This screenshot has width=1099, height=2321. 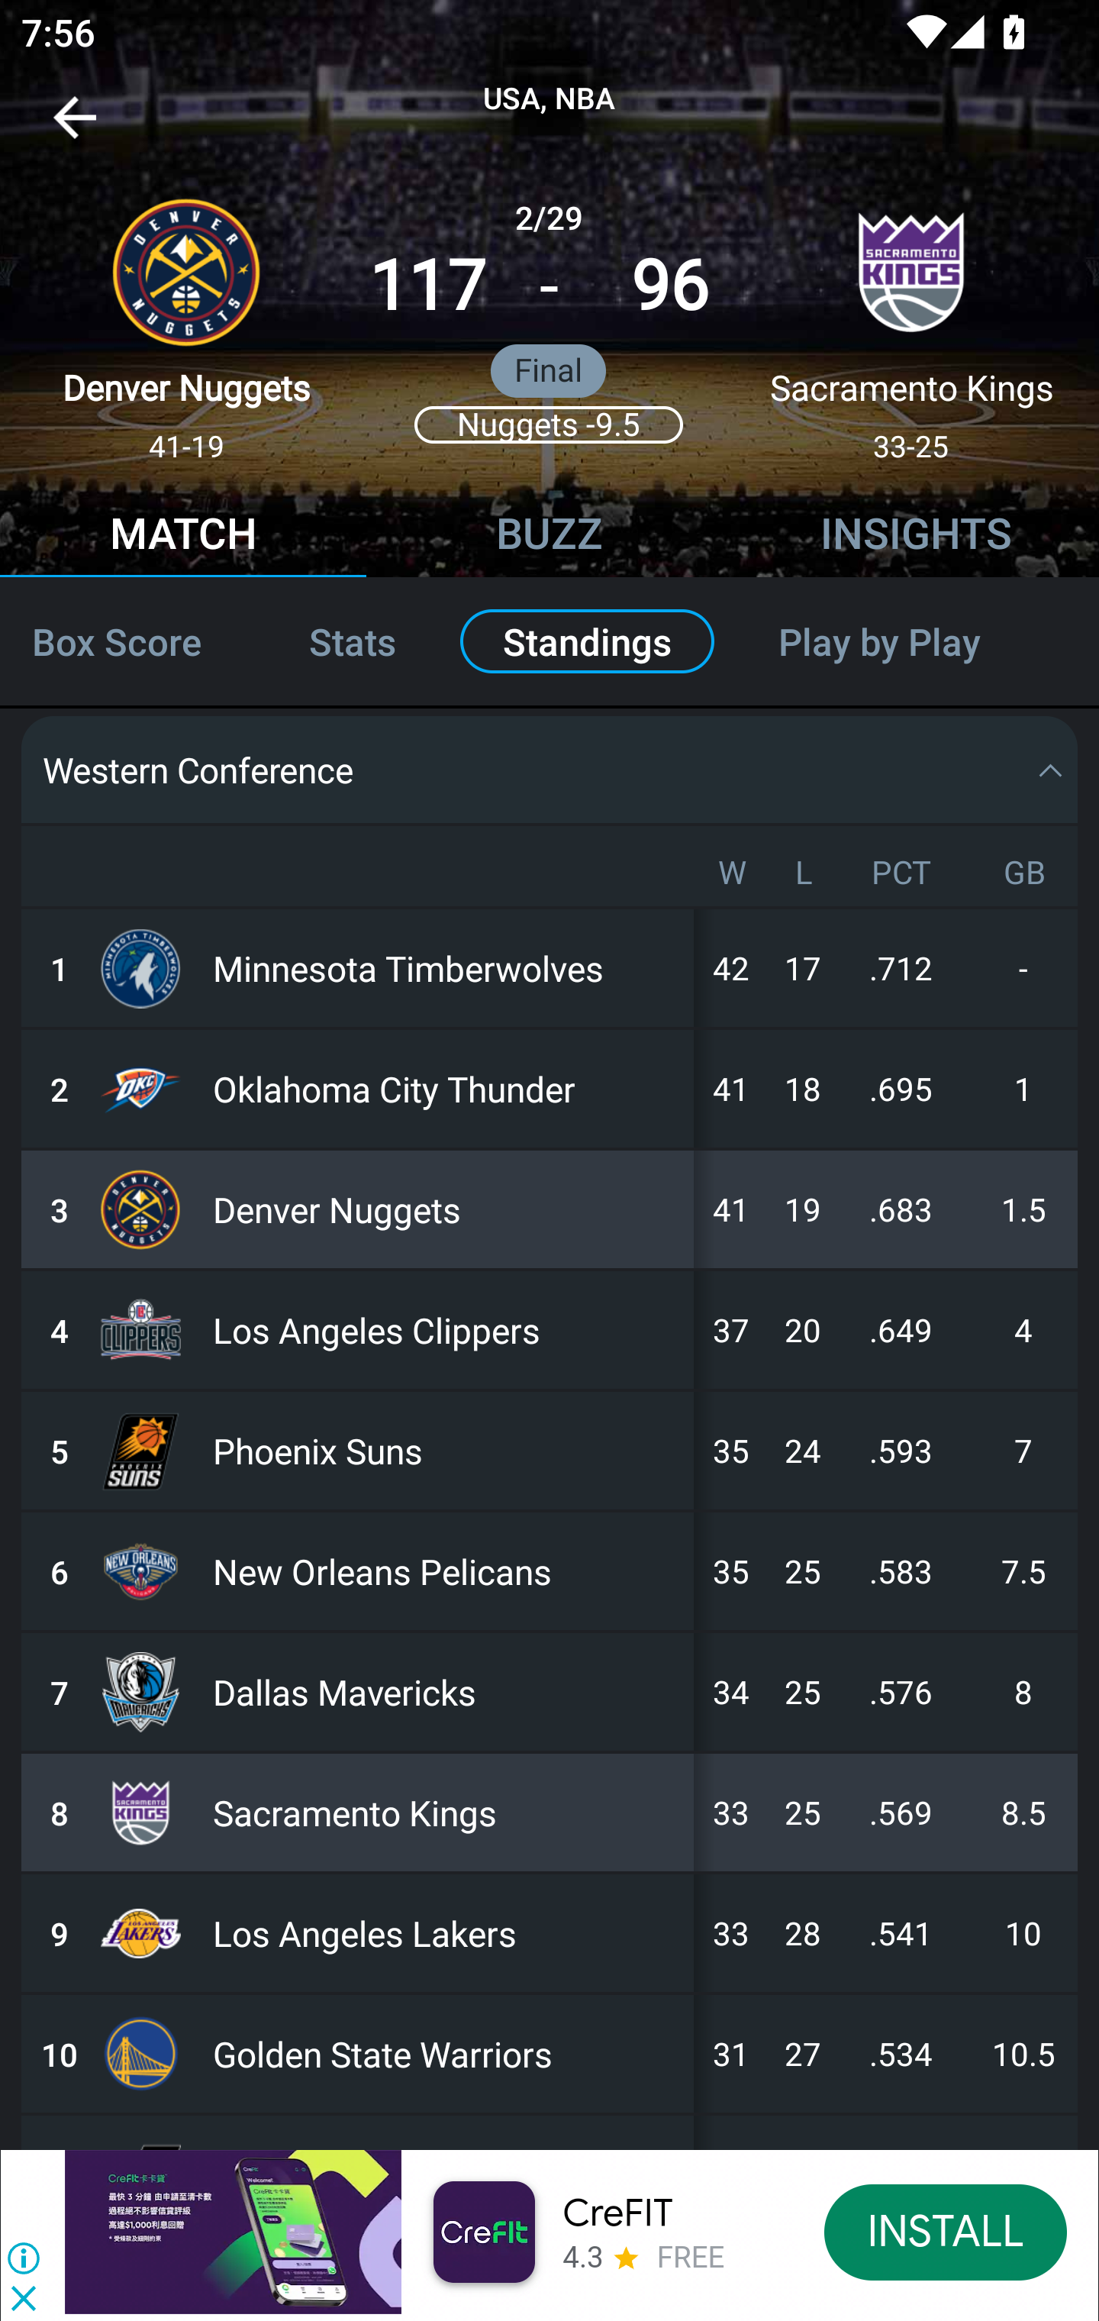 What do you see at coordinates (549, 770) in the screenshot?
I see `Western Conference` at bounding box center [549, 770].